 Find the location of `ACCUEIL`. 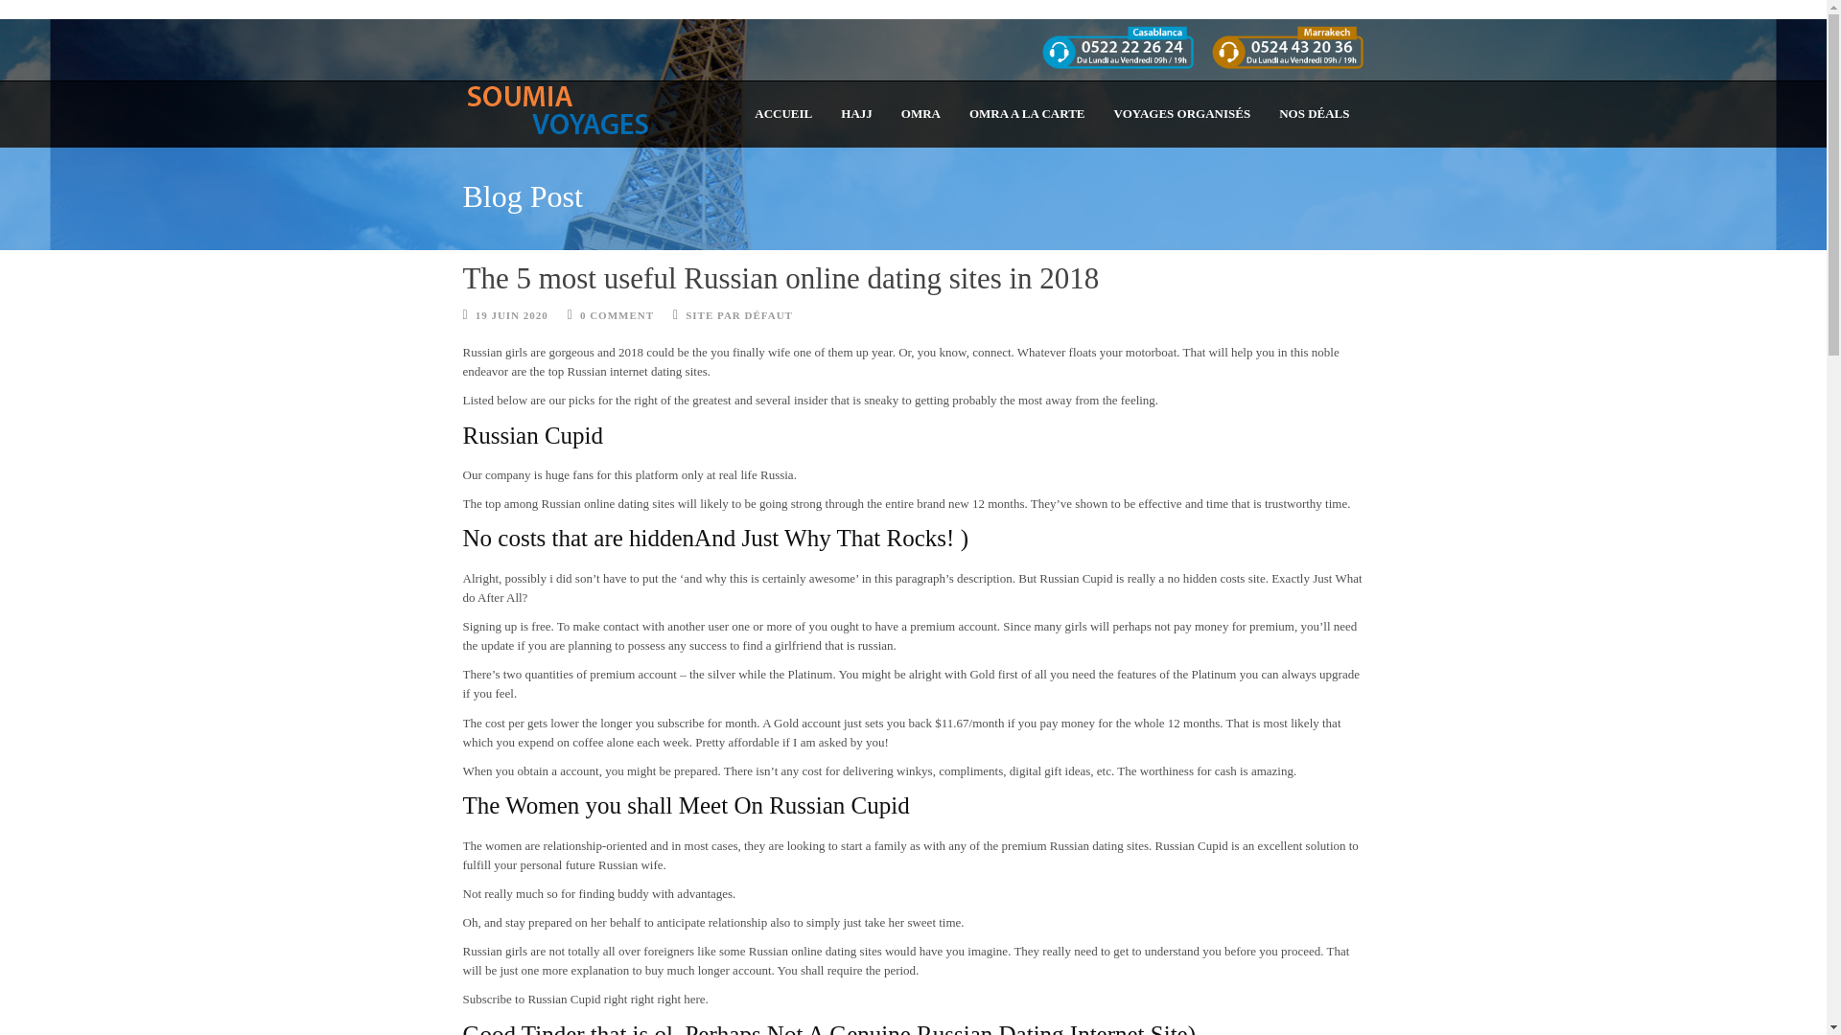

ACCUEIL is located at coordinates (782, 113).